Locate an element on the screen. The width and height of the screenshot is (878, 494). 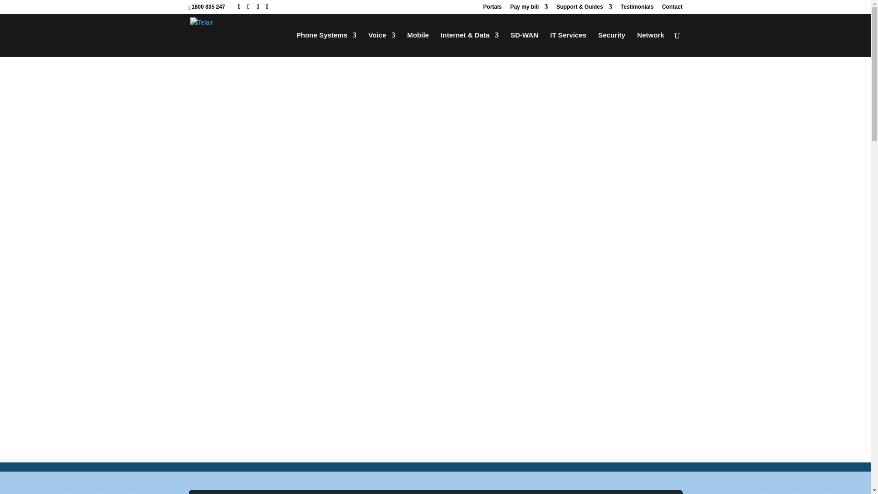
Pay my bill is located at coordinates (529, 9).